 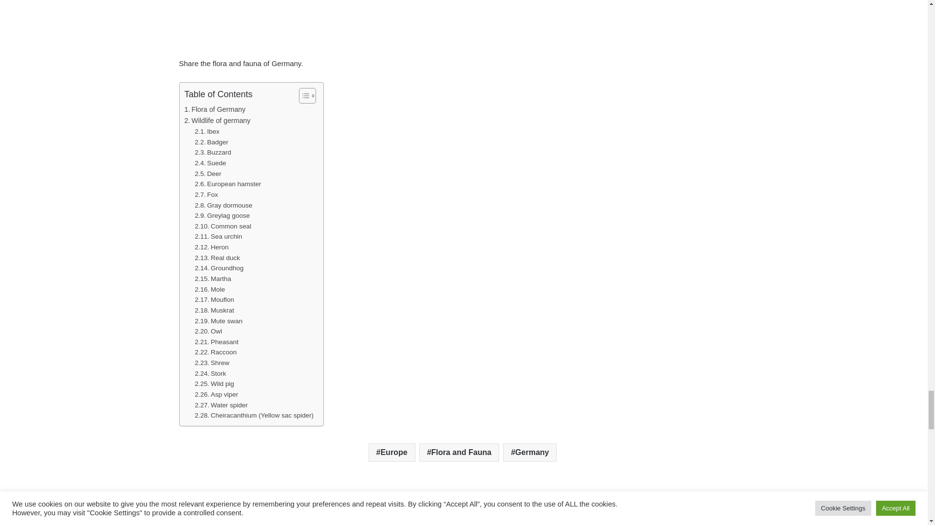 What do you see at coordinates (212, 279) in the screenshot?
I see `Martha` at bounding box center [212, 279].